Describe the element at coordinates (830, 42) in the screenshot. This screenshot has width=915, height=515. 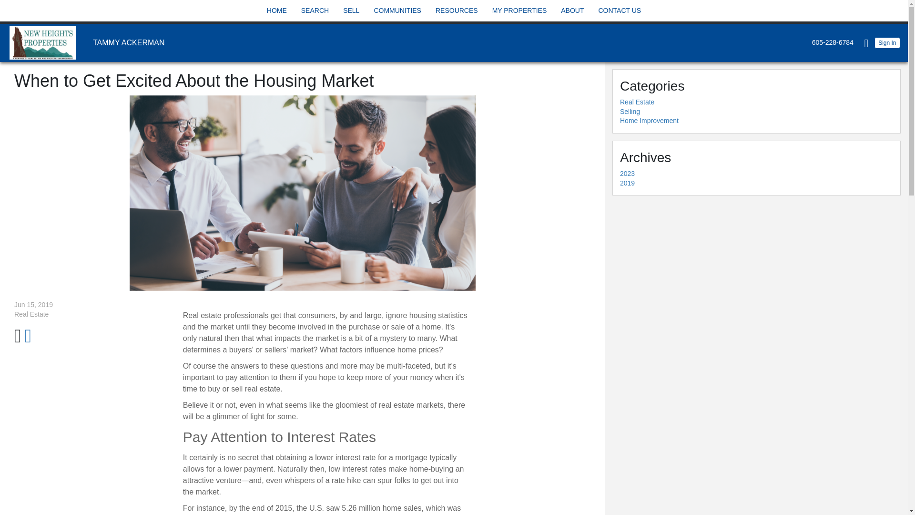
I see `605-228-6784` at that location.